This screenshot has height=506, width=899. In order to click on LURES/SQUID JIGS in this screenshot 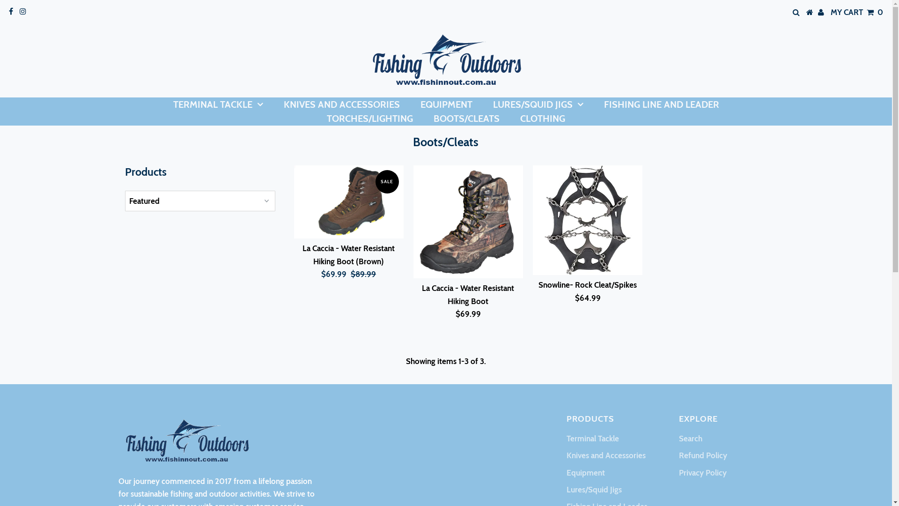, I will do `click(538, 104)`.